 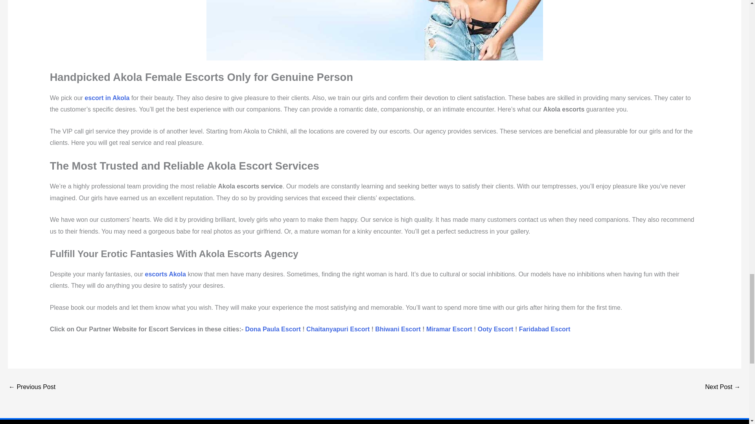 What do you see at coordinates (273, 329) in the screenshot?
I see `Dona Paula Escort` at bounding box center [273, 329].